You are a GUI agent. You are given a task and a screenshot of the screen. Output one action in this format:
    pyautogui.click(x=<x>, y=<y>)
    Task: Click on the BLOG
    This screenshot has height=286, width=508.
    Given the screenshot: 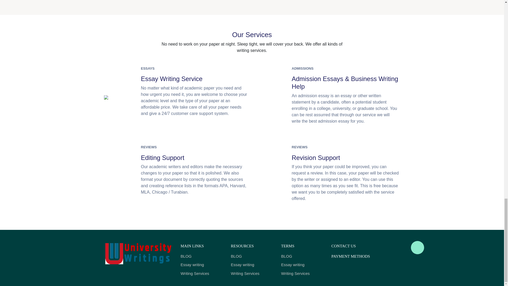 What is the action you would take?
    pyautogui.click(x=202, y=256)
    